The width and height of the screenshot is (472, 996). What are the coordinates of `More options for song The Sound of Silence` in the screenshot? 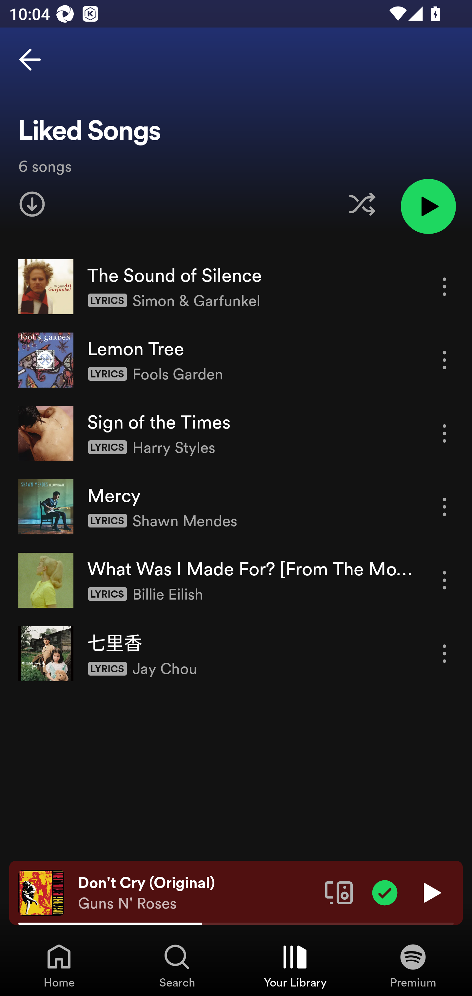 It's located at (444, 286).